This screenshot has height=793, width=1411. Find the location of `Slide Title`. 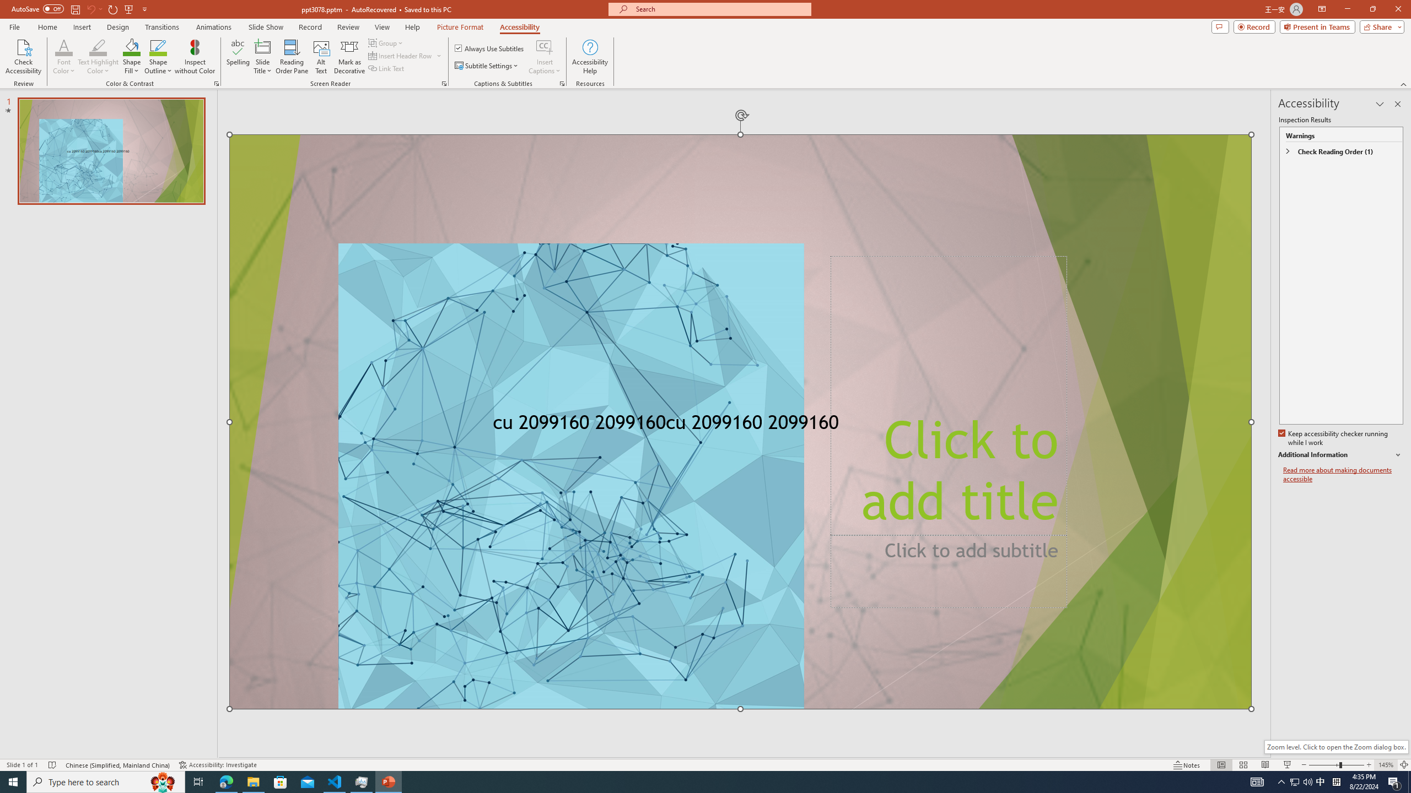

Slide Title is located at coordinates (263, 57).